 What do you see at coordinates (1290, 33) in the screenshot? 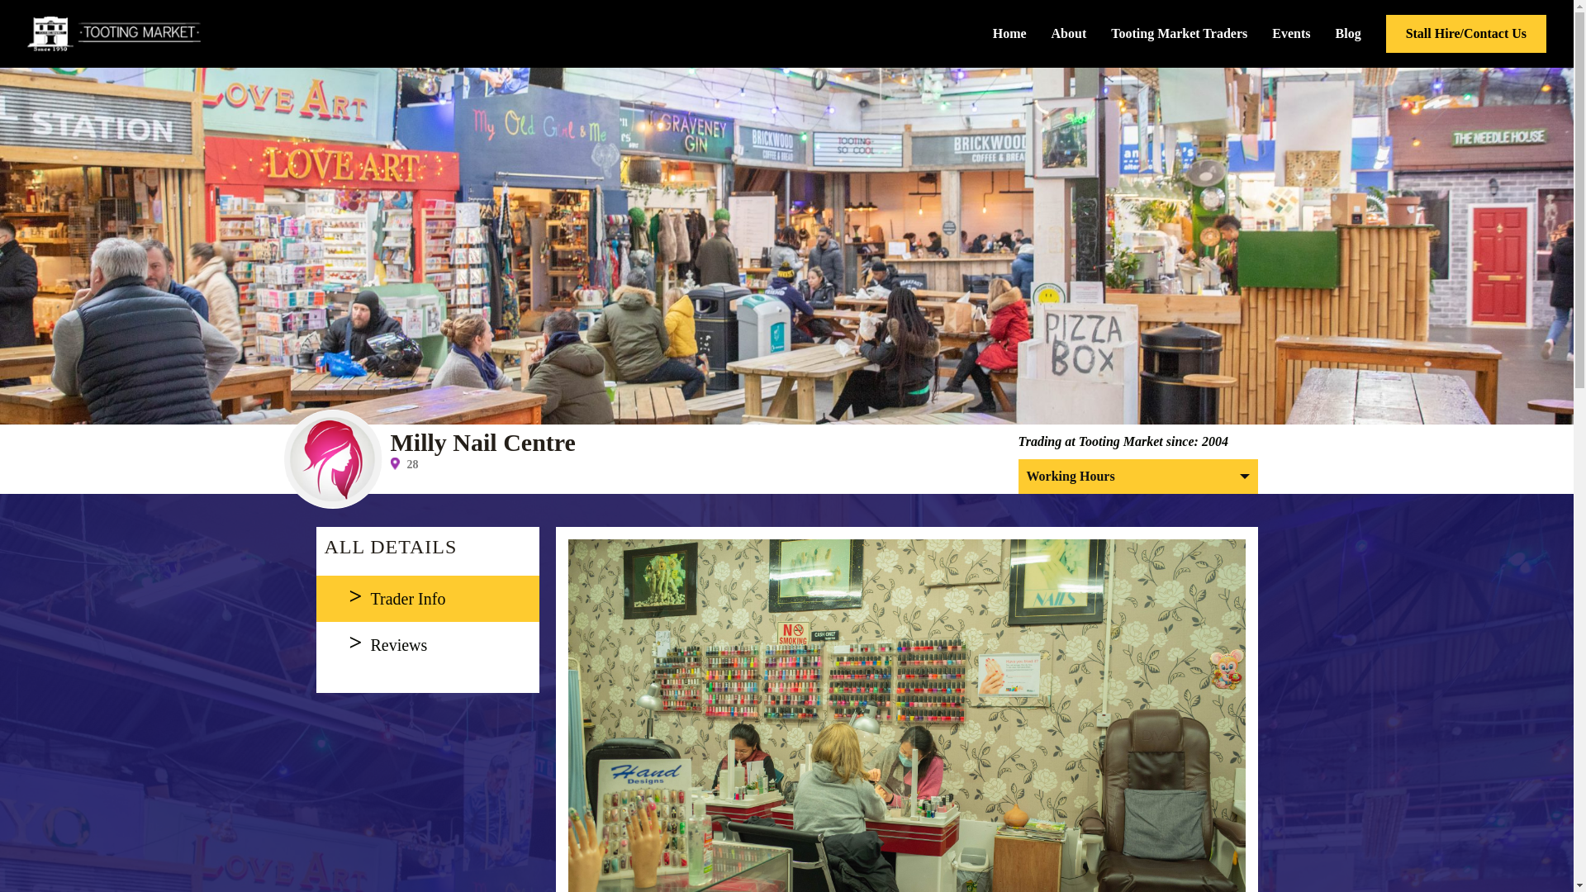
I see `Events` at bounding box center [1290, 33].